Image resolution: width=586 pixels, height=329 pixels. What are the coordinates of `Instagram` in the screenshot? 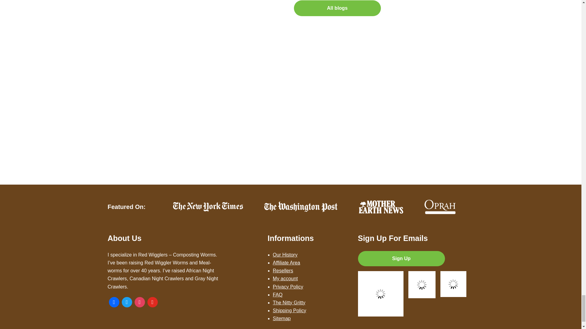 It's located at (139, 302).